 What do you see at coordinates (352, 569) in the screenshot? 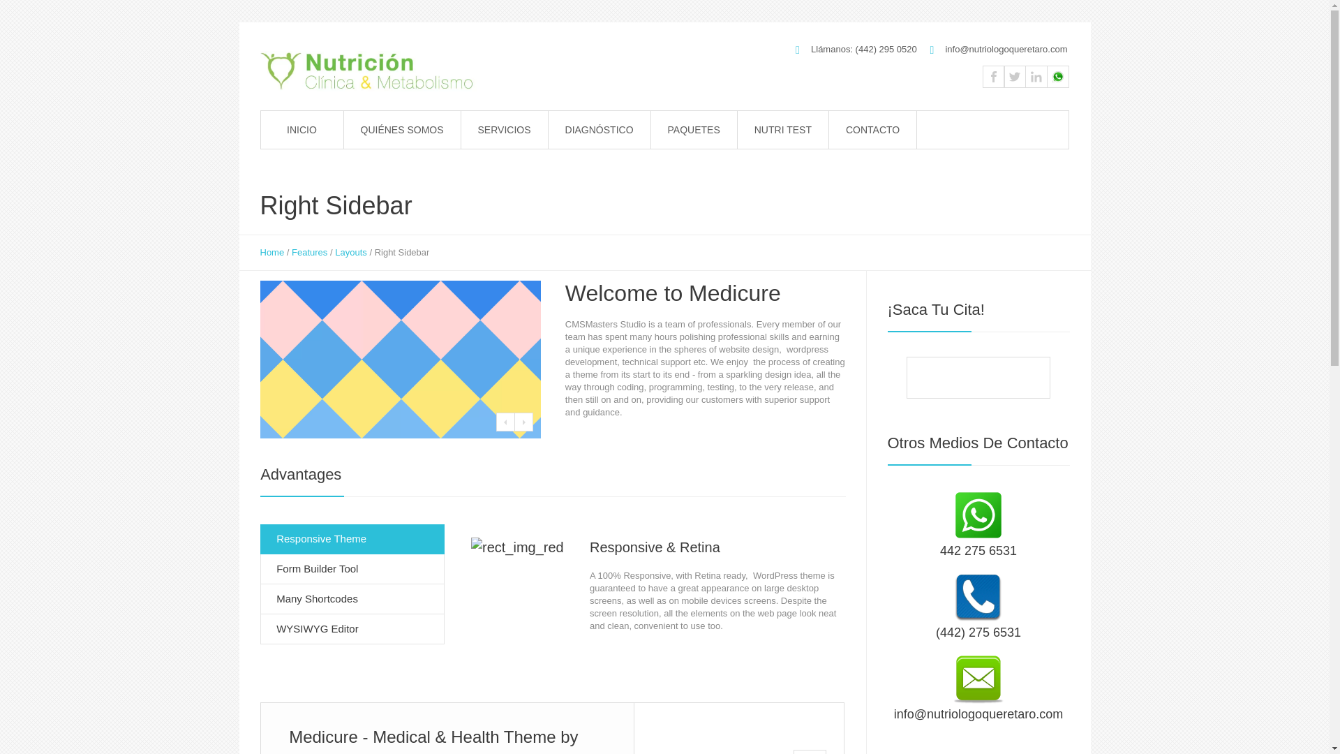
I see `Form Builder Tool` at bounding box center [352, 569].